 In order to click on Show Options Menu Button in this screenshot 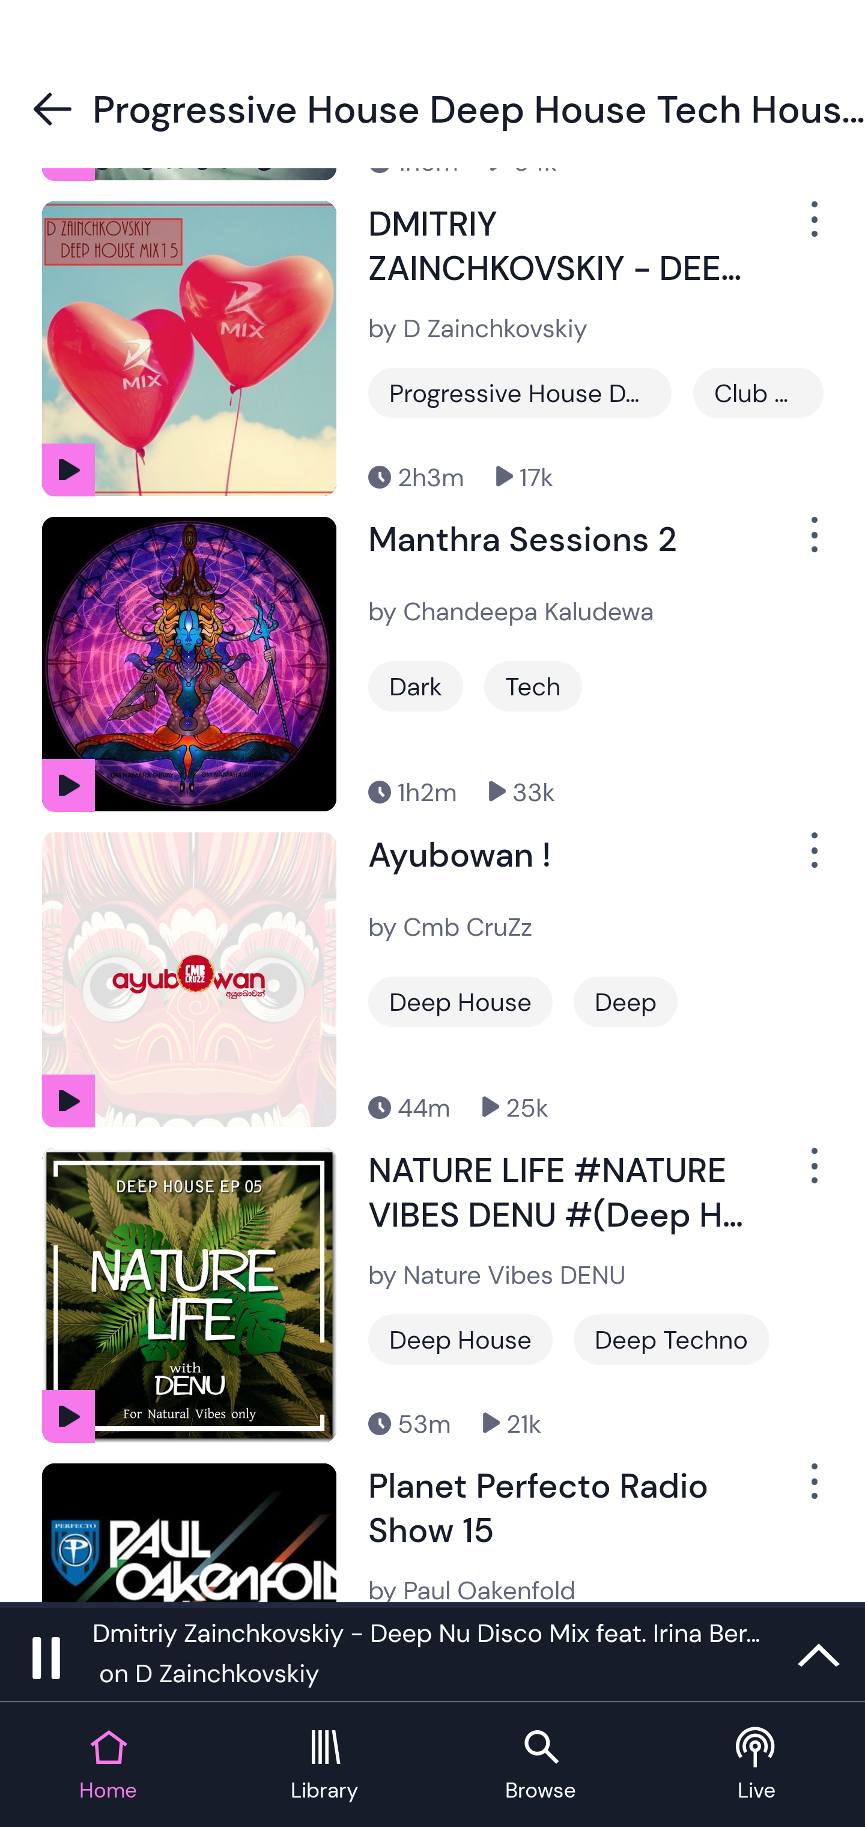, I will do `click(812, 1490)`.